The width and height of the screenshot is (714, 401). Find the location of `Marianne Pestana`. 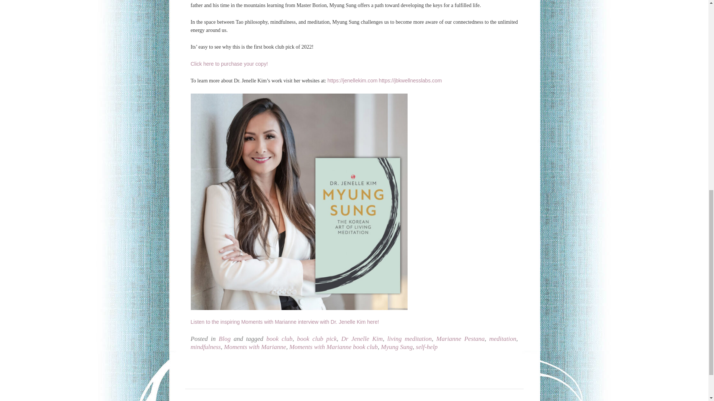

Marianne Pestana is located at coordinates (460, 339).